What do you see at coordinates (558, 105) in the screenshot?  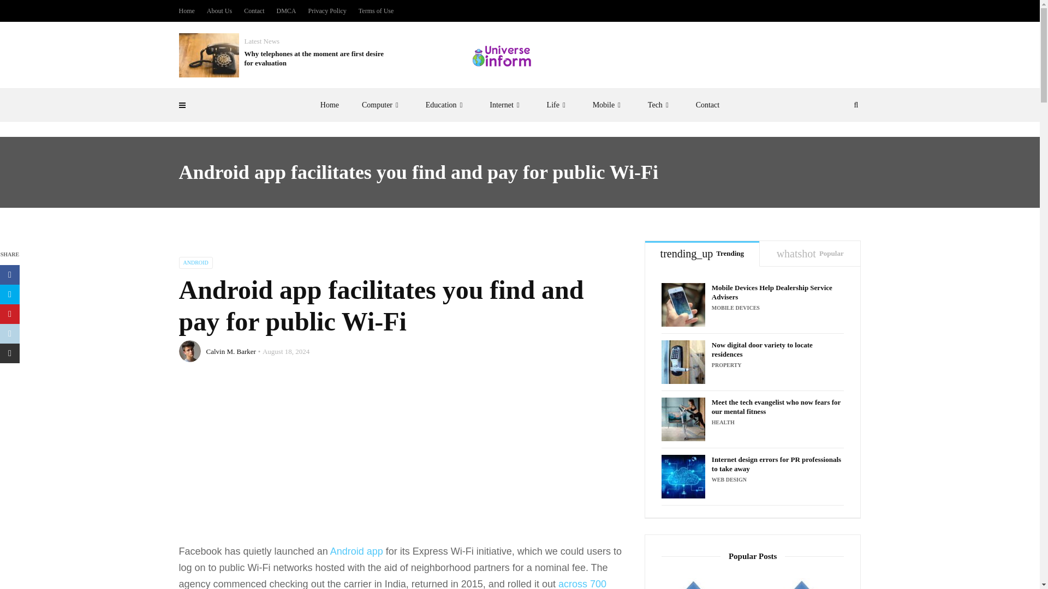 I see `Life` at bounding box center [558, 105].